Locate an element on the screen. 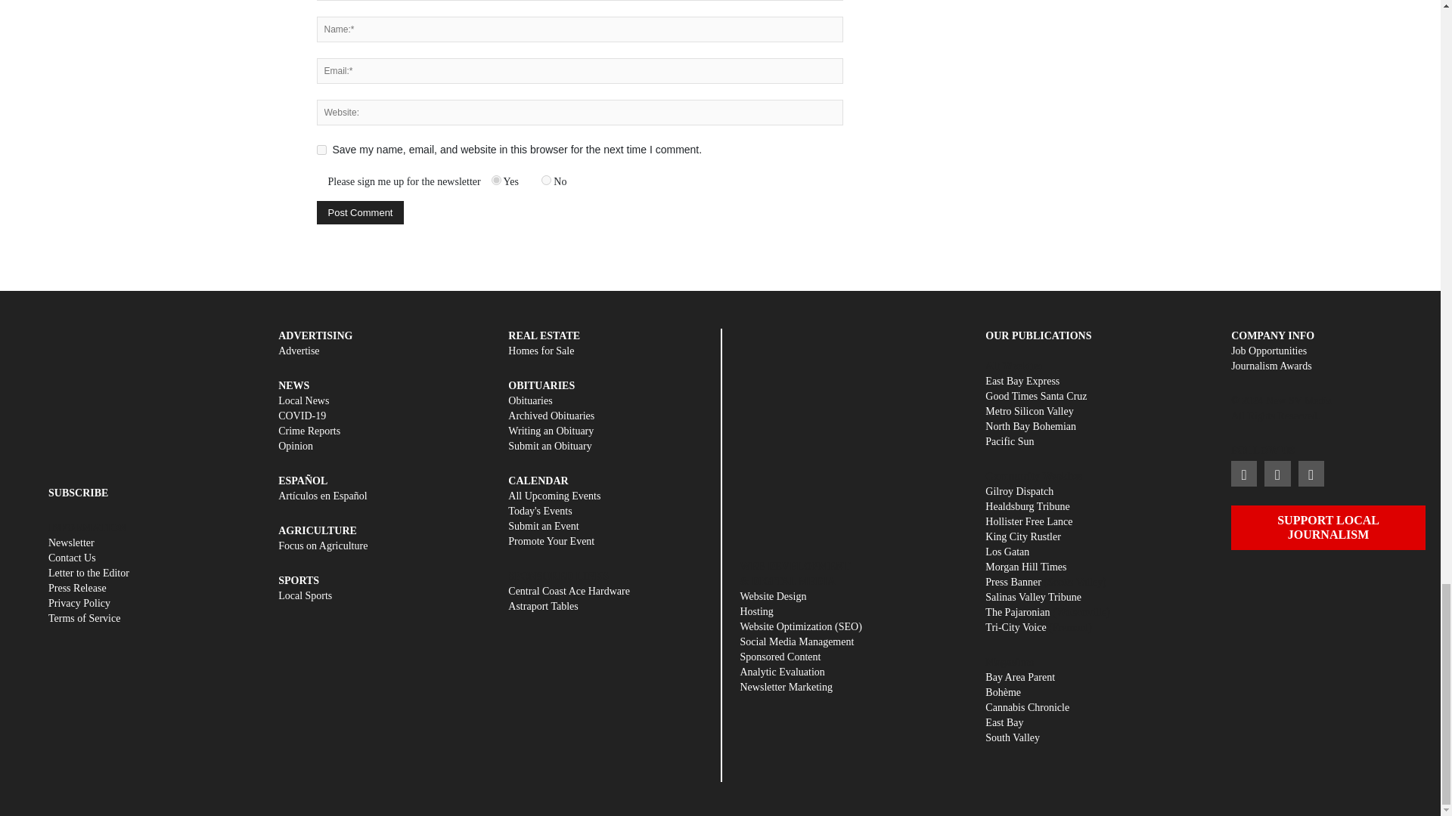 The width and height of the screenshot is (1452, 816). Yes is located at coordinates (496, 180).